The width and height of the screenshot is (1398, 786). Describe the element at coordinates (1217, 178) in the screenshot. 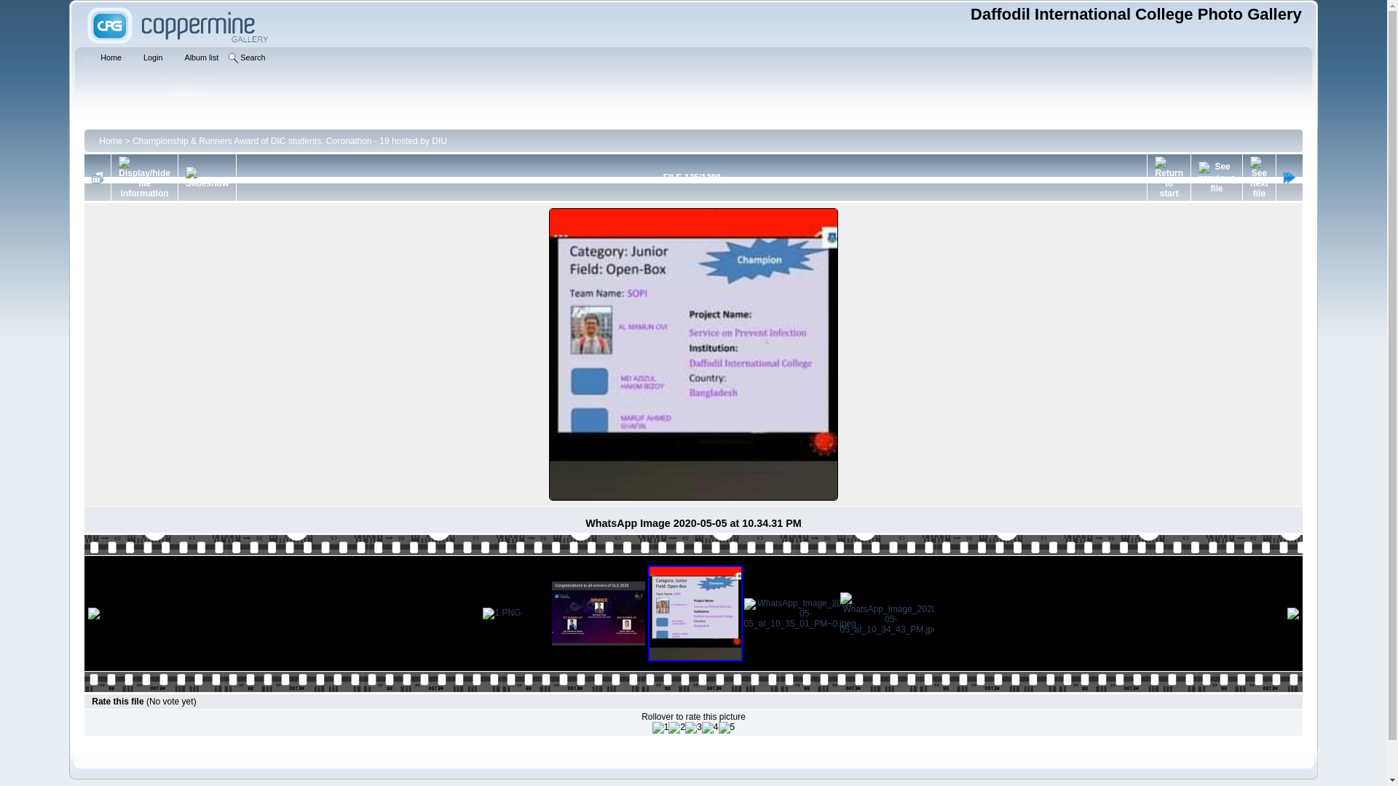

I see `See previous file` at that location.